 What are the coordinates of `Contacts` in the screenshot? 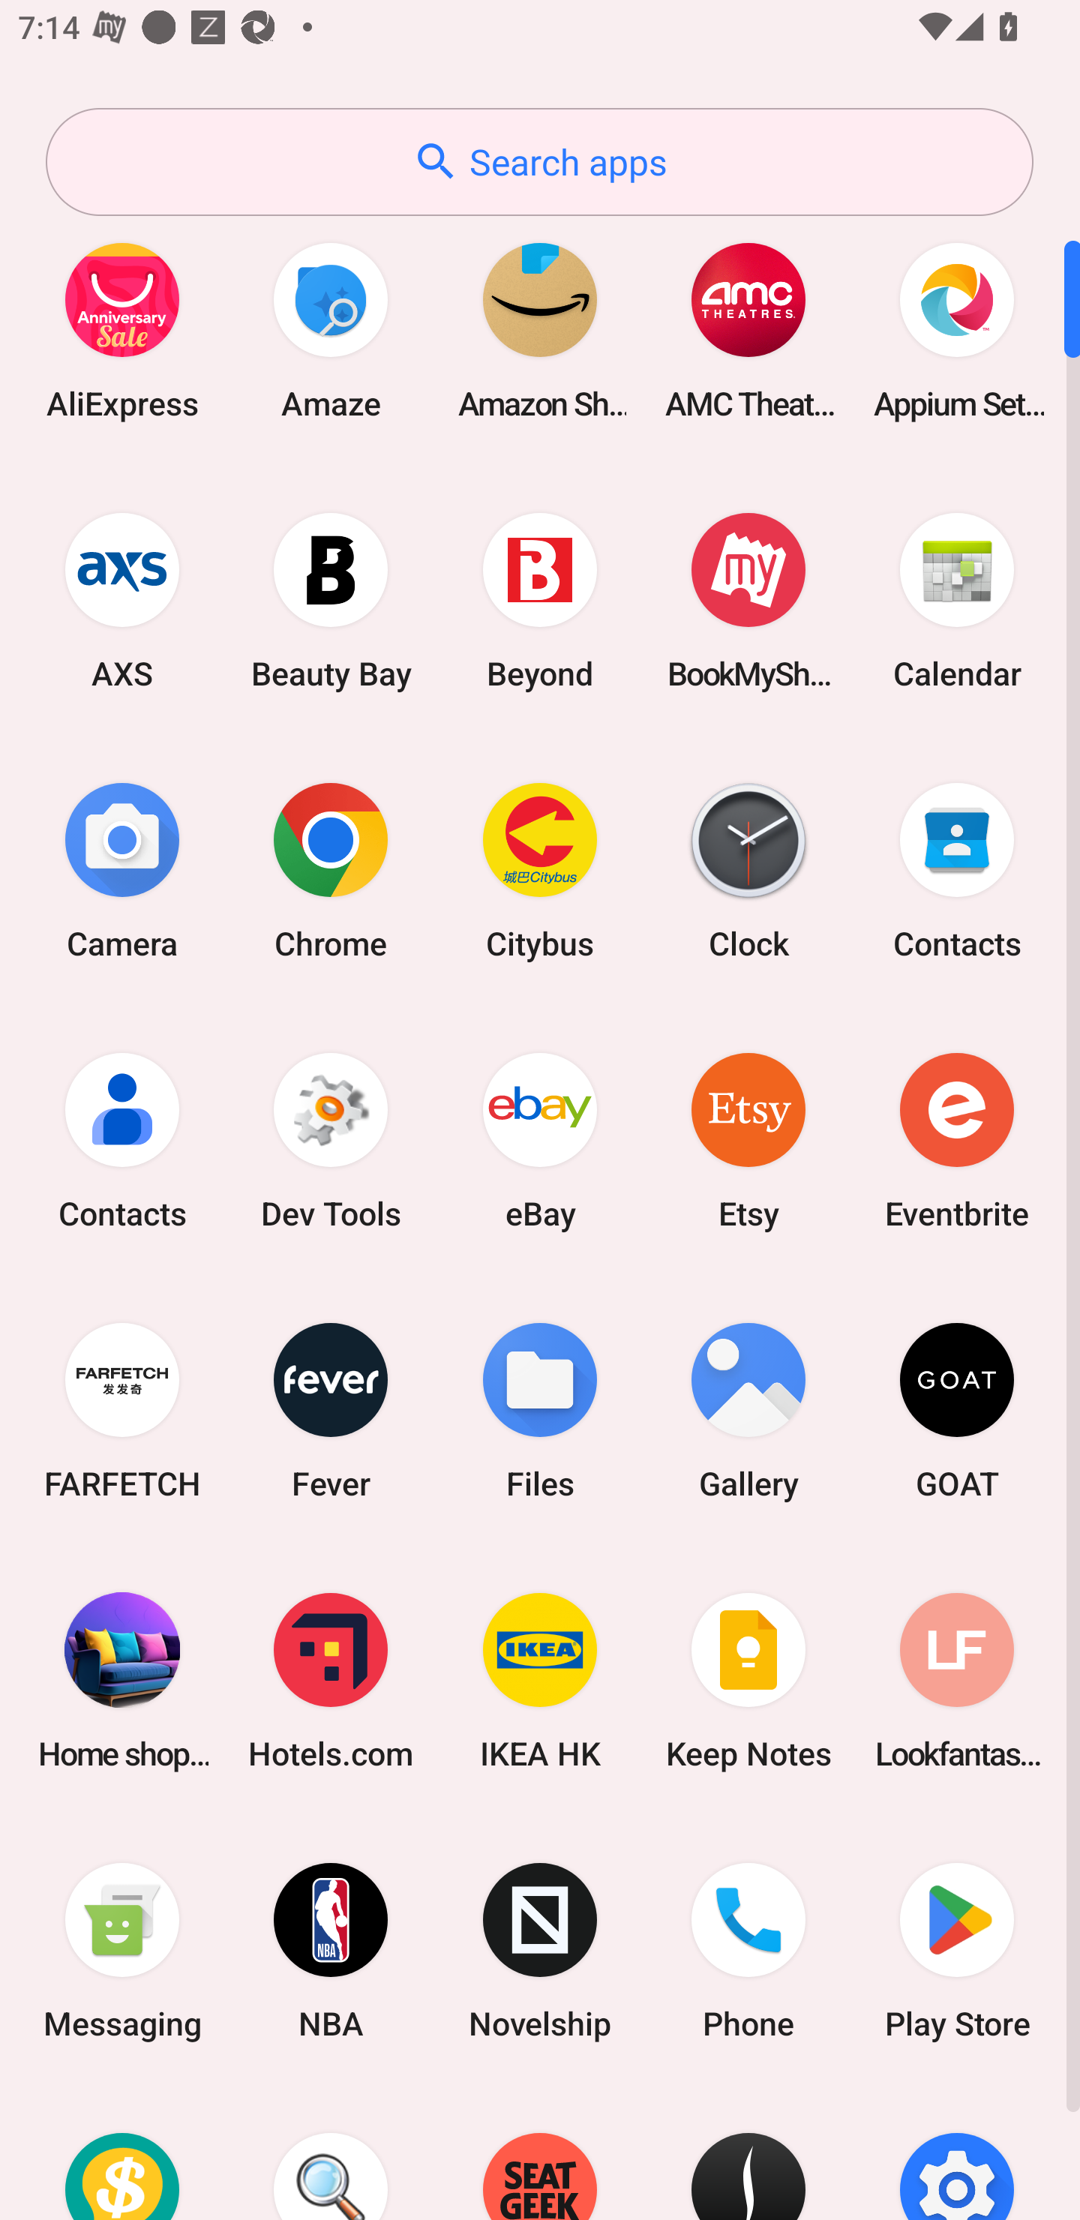 It's located at (122, 1140).